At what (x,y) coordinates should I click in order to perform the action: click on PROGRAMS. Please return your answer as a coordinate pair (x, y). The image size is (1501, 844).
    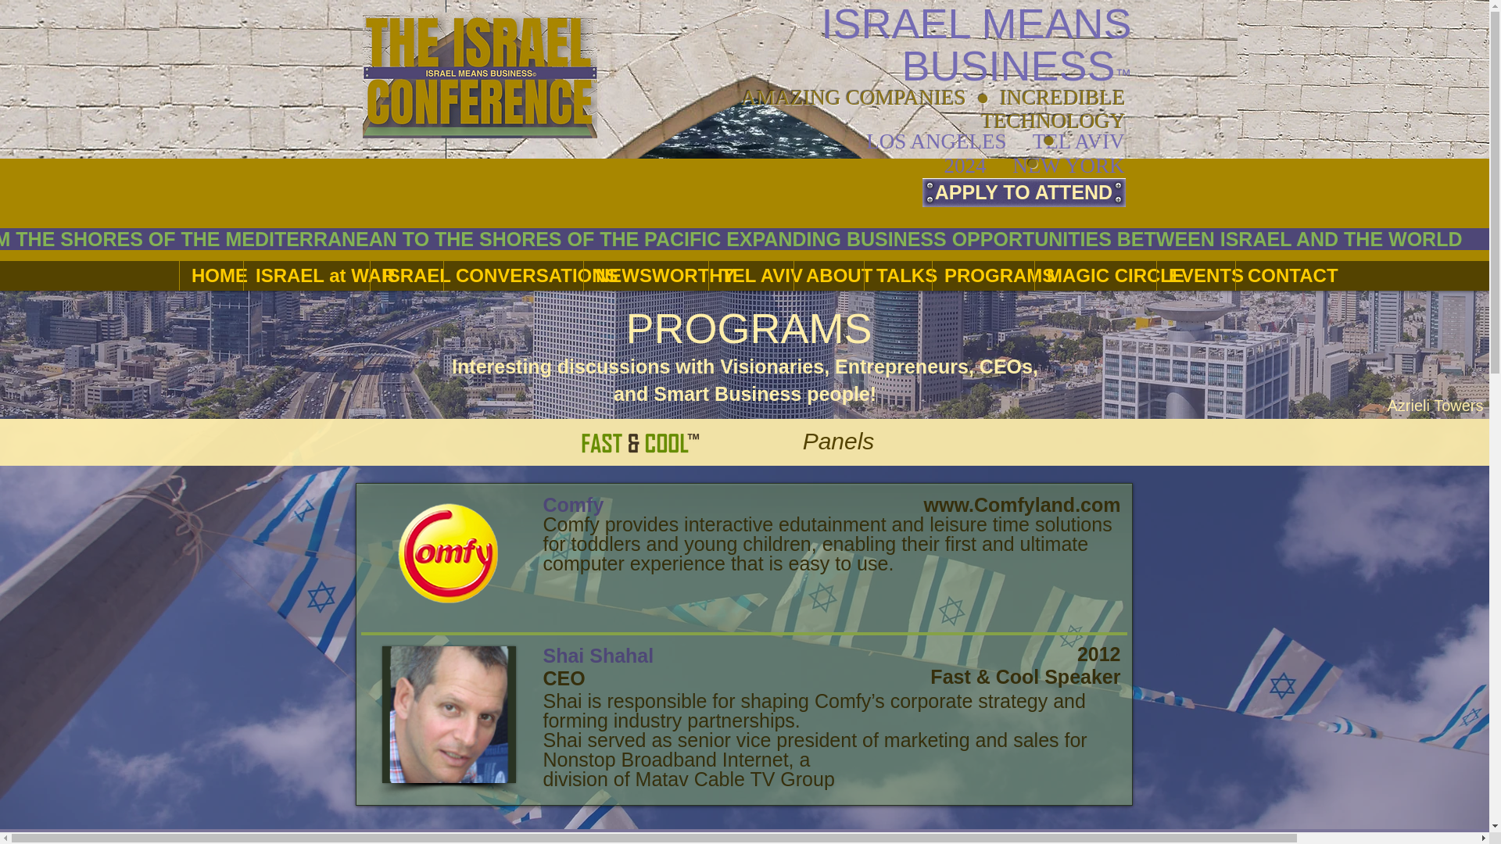
    Looking at the image, I should click on (983, 275).